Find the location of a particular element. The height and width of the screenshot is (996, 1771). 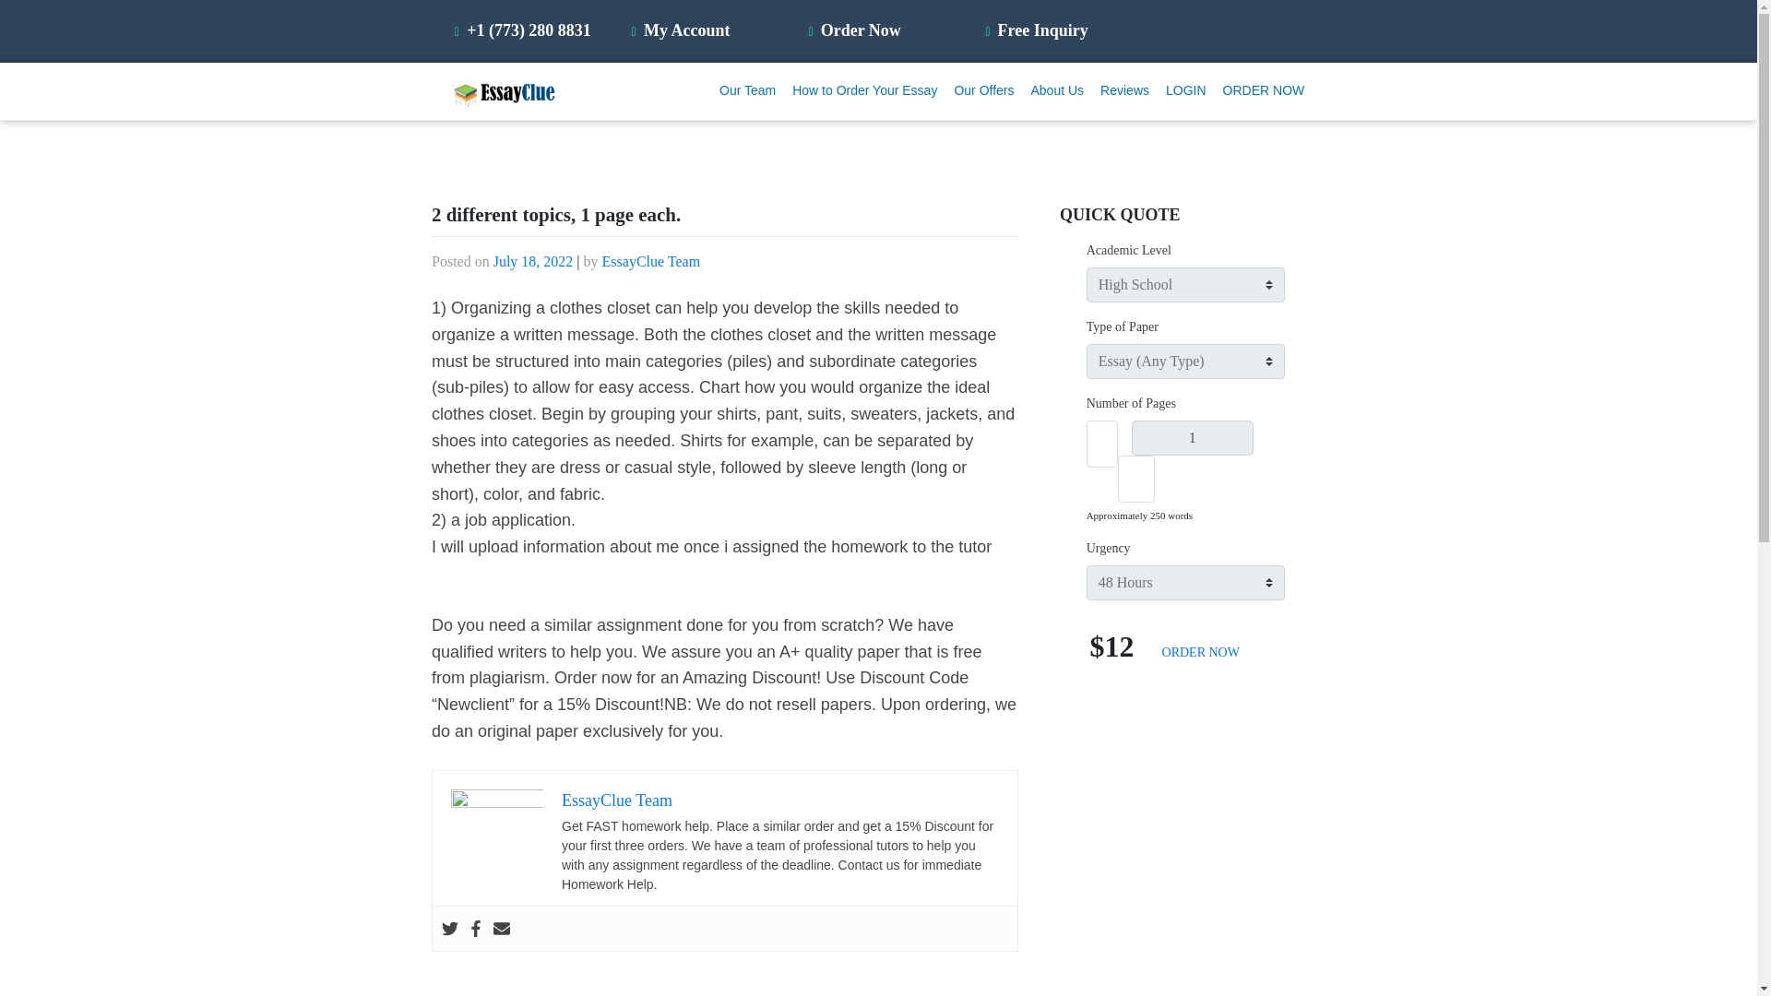

My Account is located at coordinates (683, 30).